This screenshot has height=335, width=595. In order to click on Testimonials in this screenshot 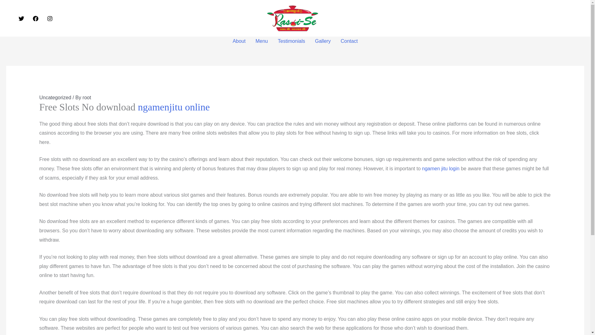, I will do `click(291, 41)`.